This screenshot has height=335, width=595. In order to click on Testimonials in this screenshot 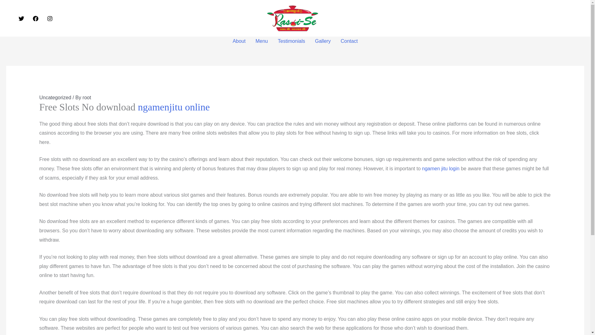, I will do `click(291, 41)`.